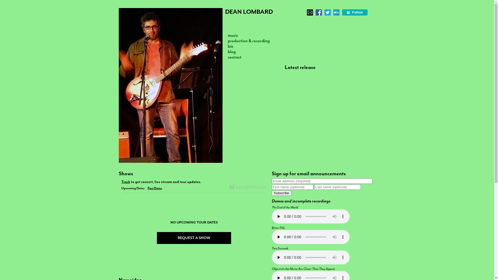 The image size is (498, 280). I want to click on Subscribe, so click(282, 193).